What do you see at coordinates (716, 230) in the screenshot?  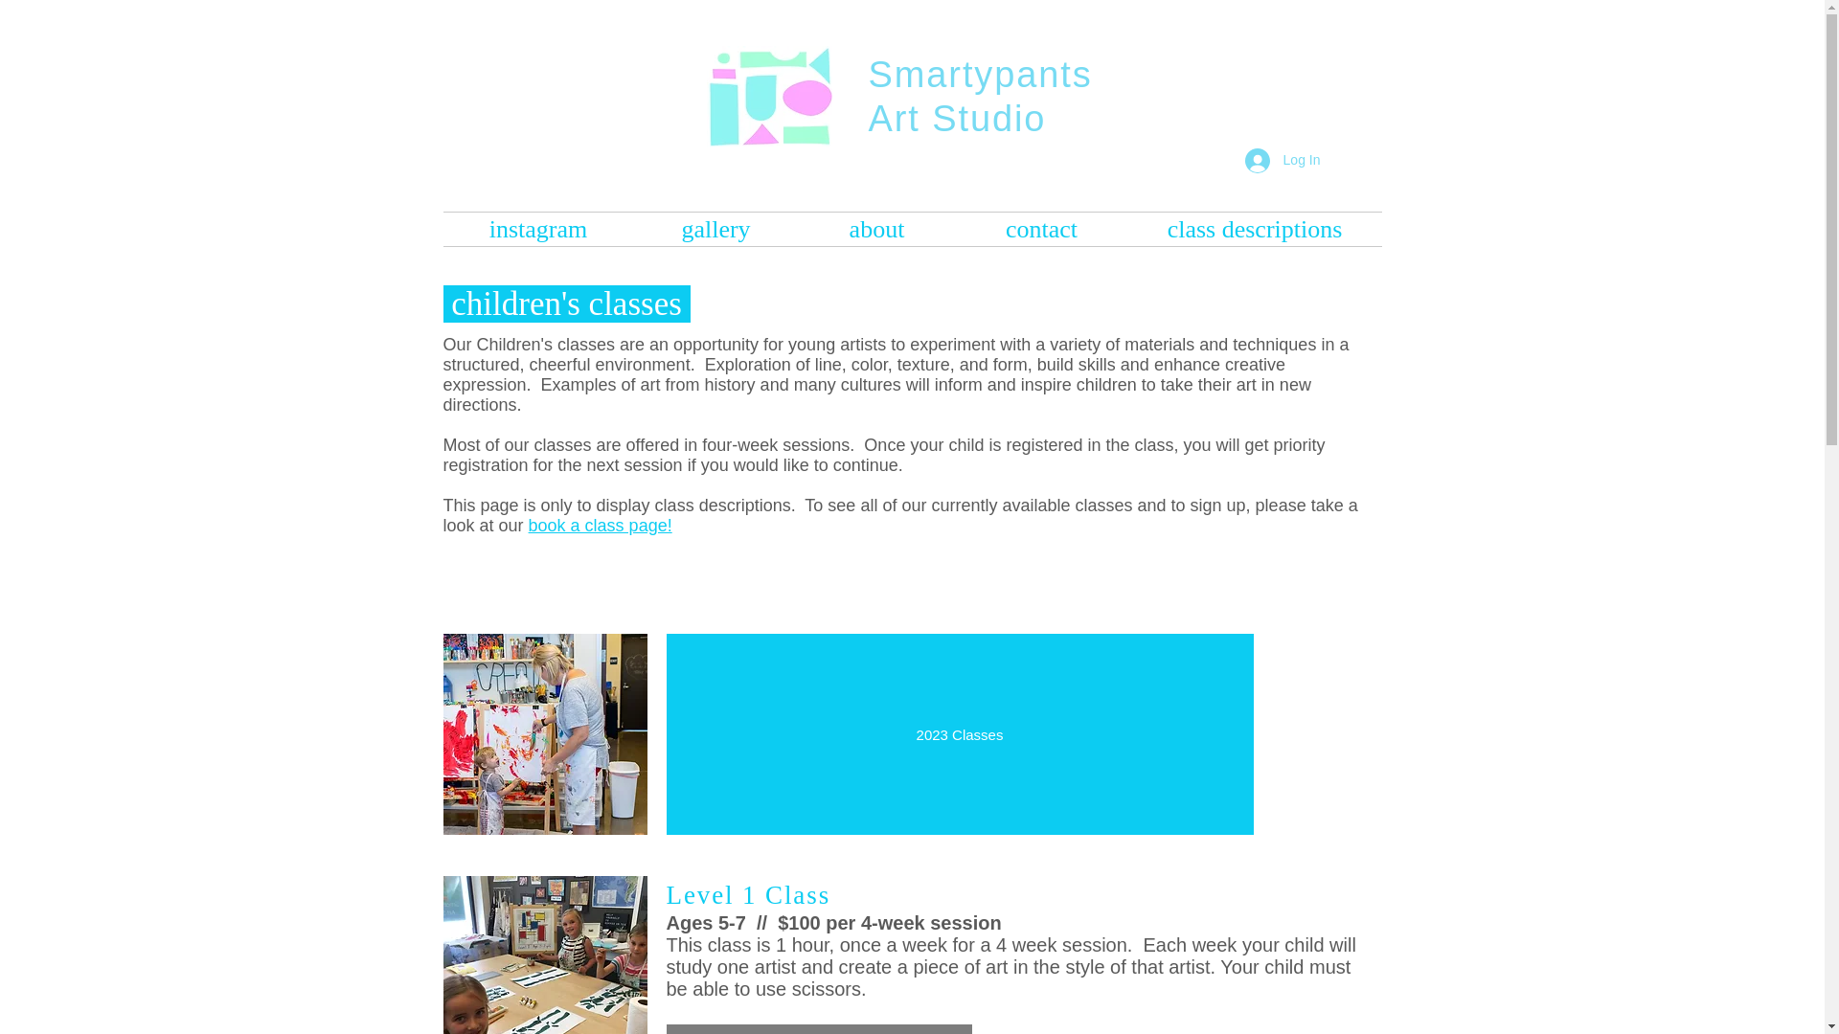 I see `gallery` at bounding box center [716, 230].